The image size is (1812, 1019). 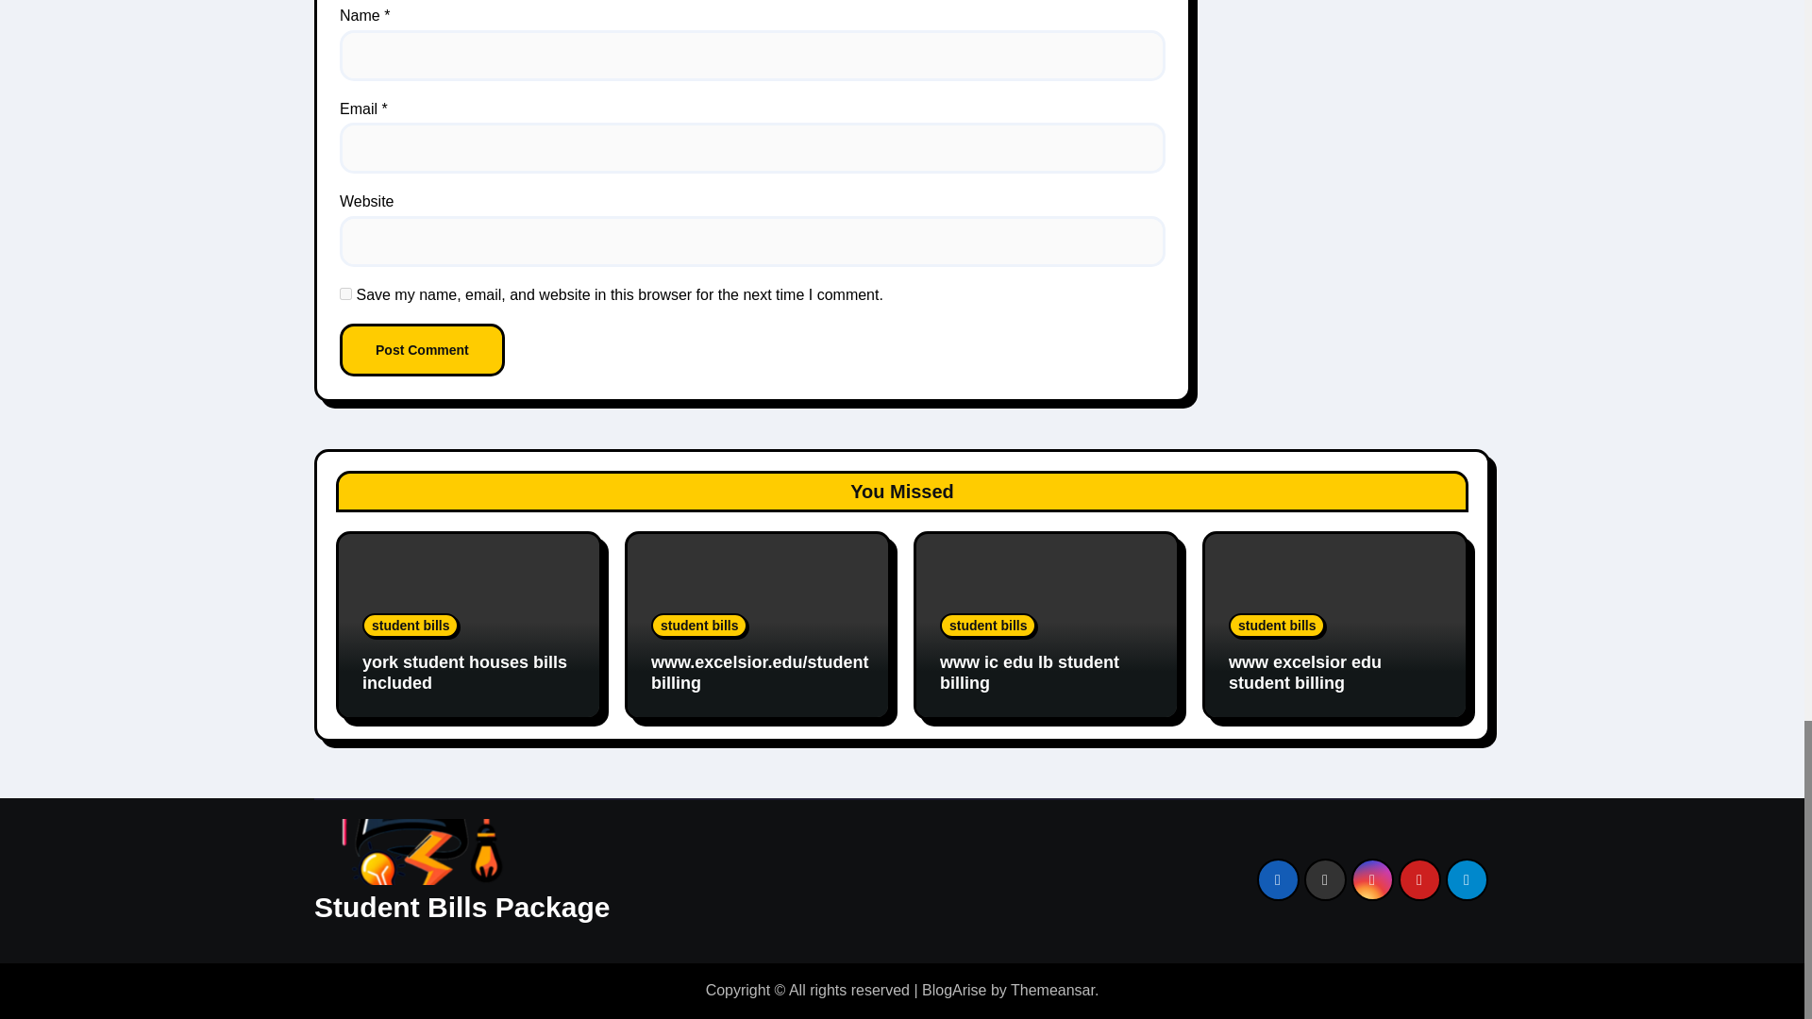 I want to click on Permalink to: www ic edu lb student billing, so click(x=1030, y=673).